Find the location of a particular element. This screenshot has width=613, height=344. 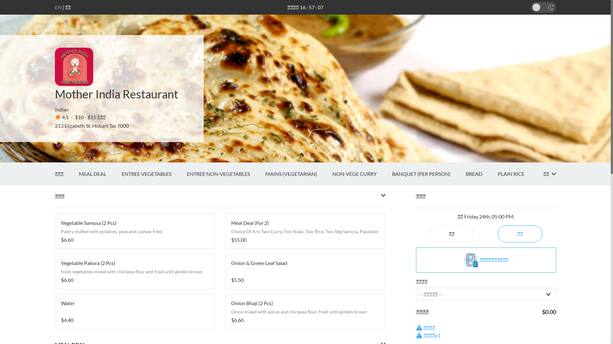

MAINS (VEGETARIAN) is located at coordinates (299, 174).